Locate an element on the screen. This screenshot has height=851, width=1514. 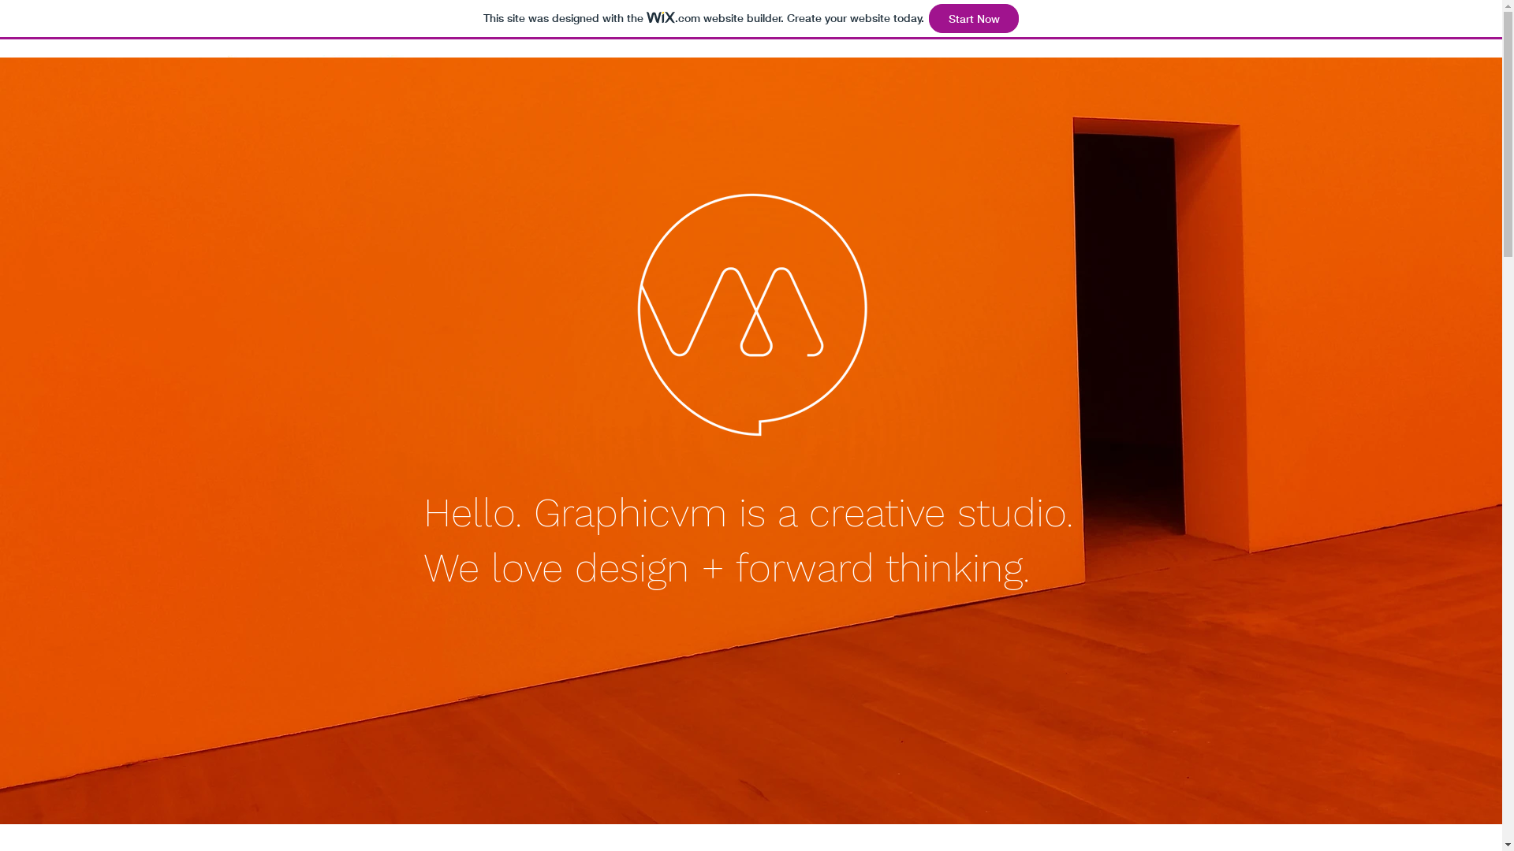
CONTACT is located at coordinates (1407, 83).